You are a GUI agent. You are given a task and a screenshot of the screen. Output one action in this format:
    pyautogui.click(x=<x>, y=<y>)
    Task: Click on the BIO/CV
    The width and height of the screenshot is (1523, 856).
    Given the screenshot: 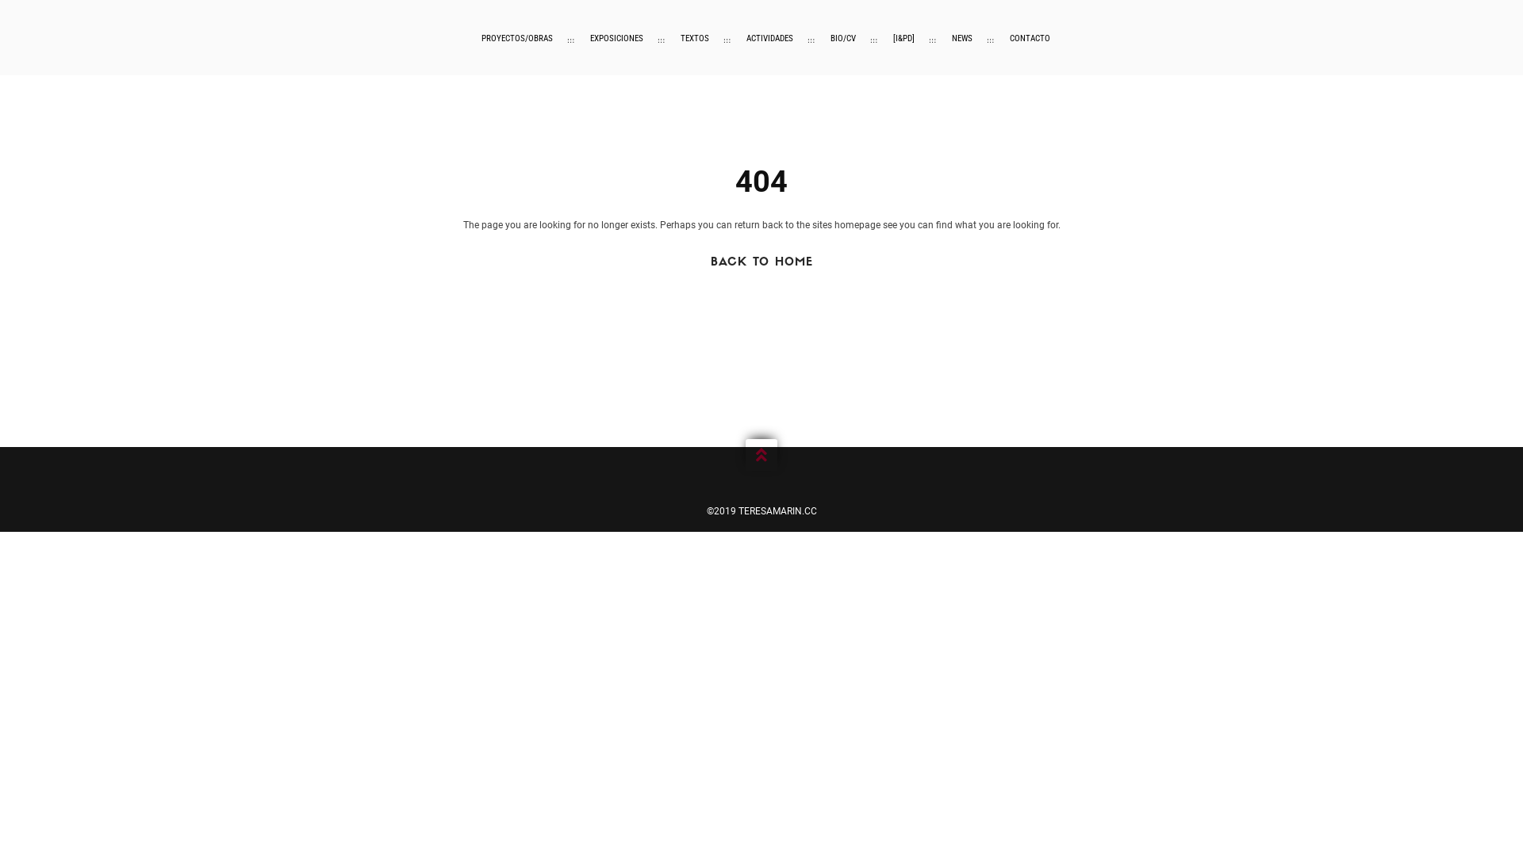 What is the action you would take?
    pyautogui.click(x=842, y=39)
    